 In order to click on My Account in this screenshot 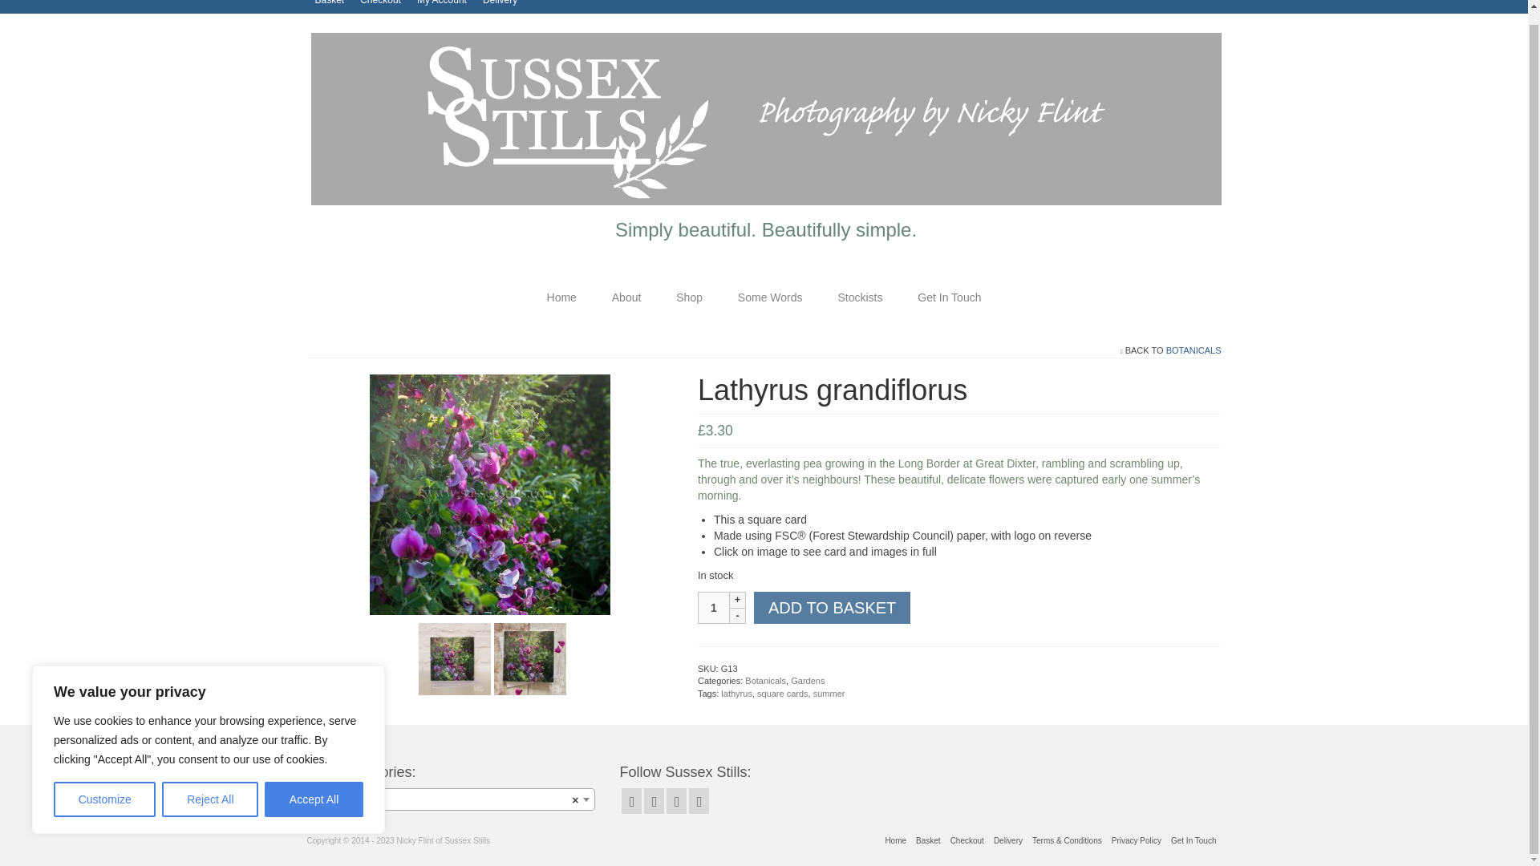, I will do `click(441, 6)`.